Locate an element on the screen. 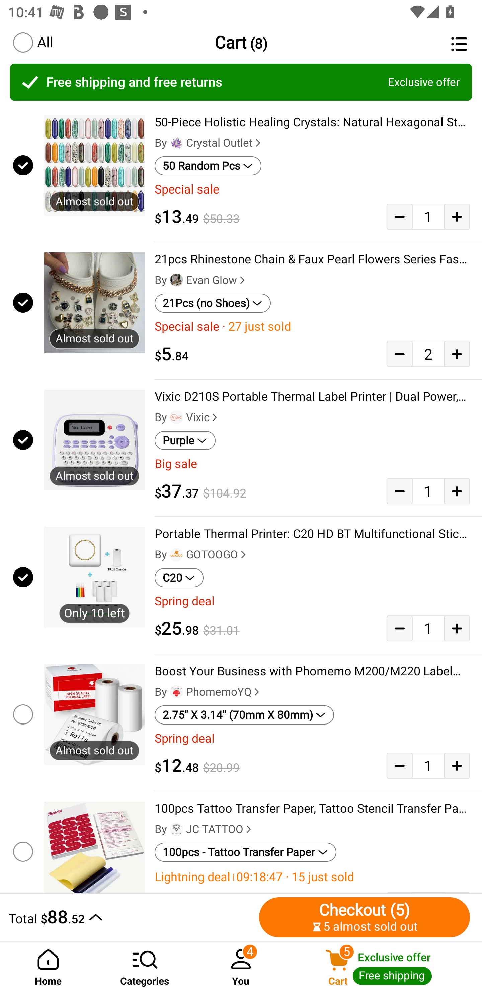  Product checkbox uncheck is located at coordinates (22, 850).